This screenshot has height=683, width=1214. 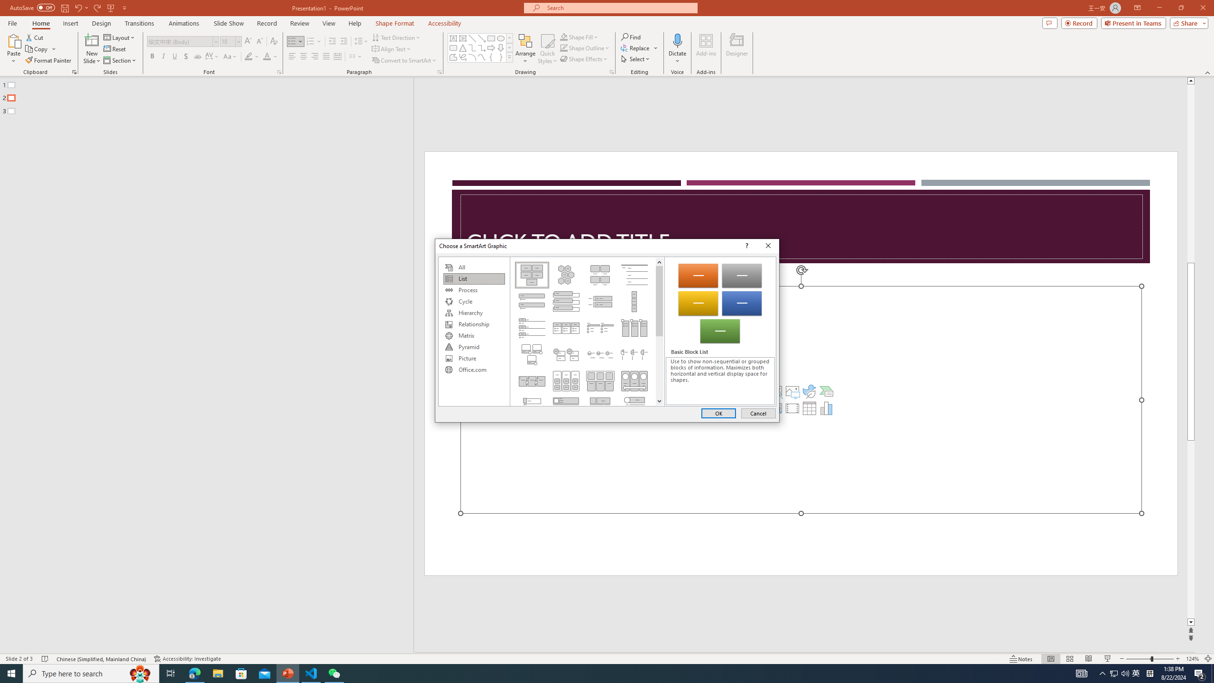 I want to click on Text Direction, so click(x=474, y=336).